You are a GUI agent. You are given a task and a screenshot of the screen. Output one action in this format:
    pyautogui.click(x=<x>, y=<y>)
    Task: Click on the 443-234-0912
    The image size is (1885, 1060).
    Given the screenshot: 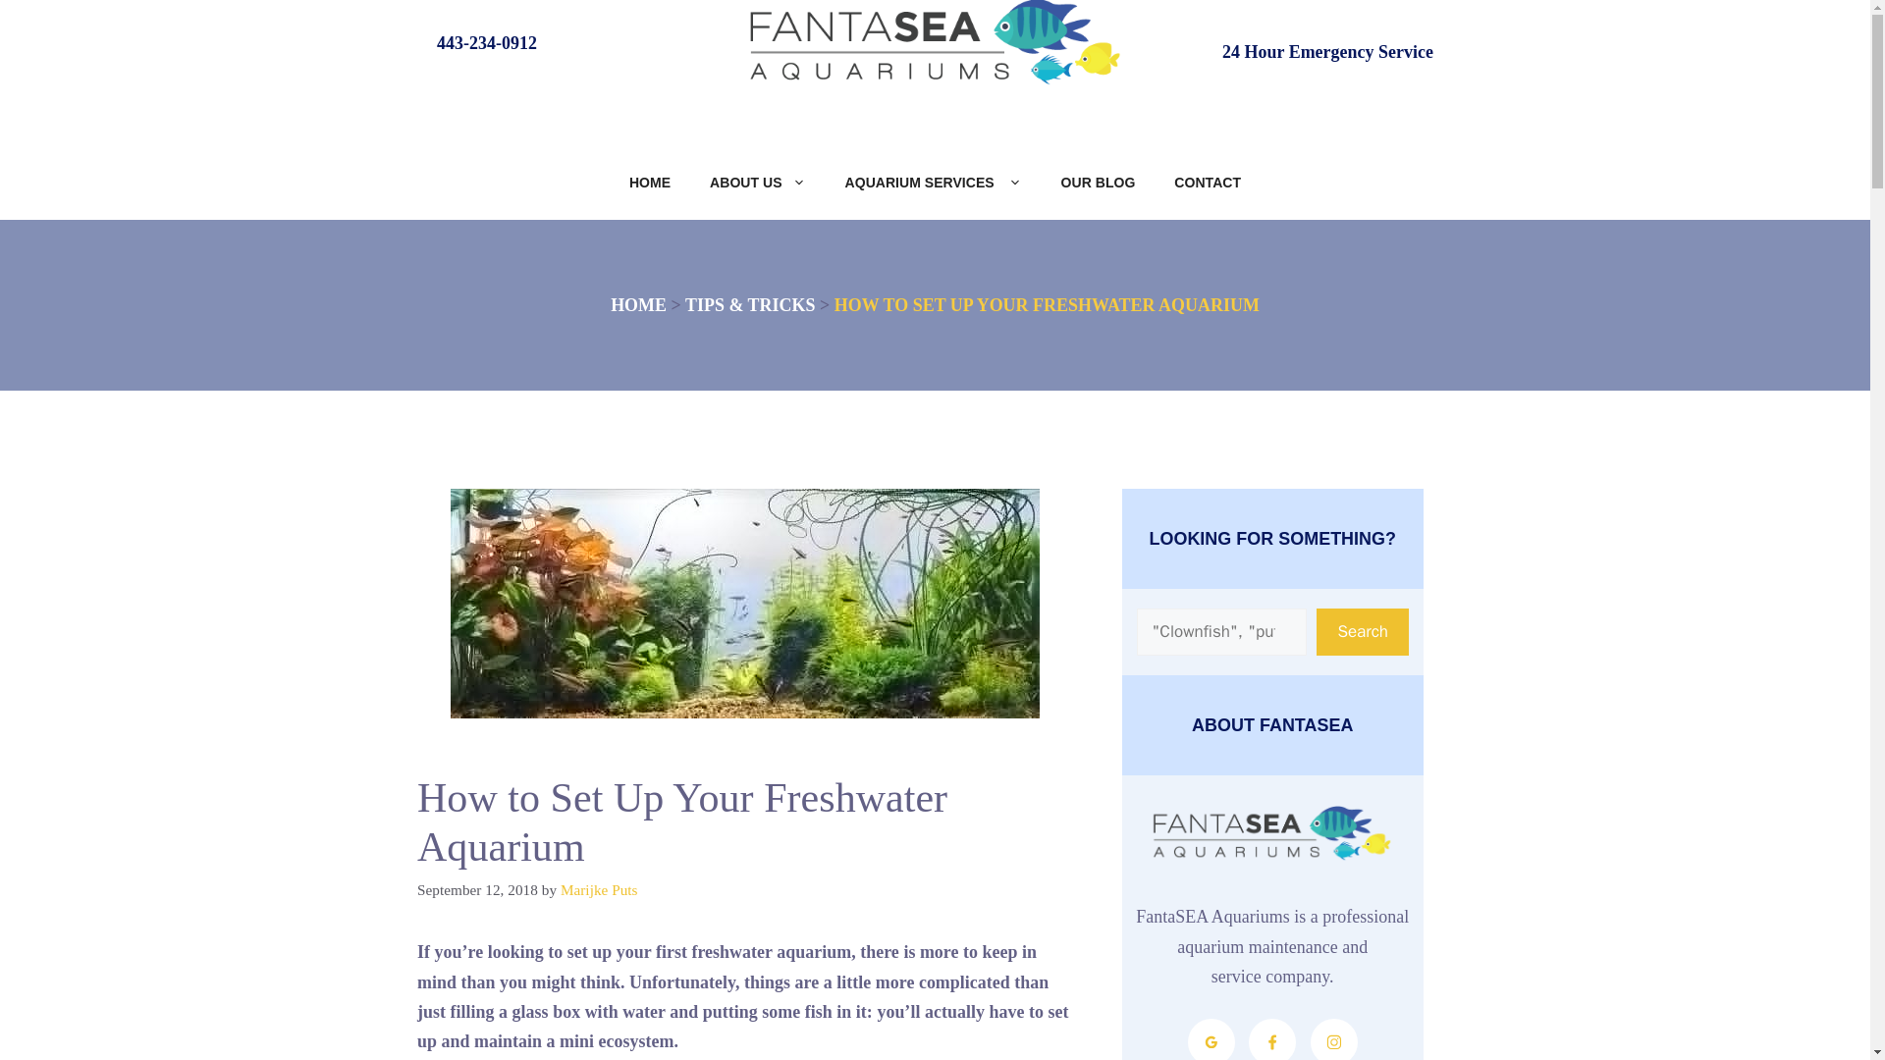 What is the action you would take?
    pyautogui.click(x=487, y=43)
    